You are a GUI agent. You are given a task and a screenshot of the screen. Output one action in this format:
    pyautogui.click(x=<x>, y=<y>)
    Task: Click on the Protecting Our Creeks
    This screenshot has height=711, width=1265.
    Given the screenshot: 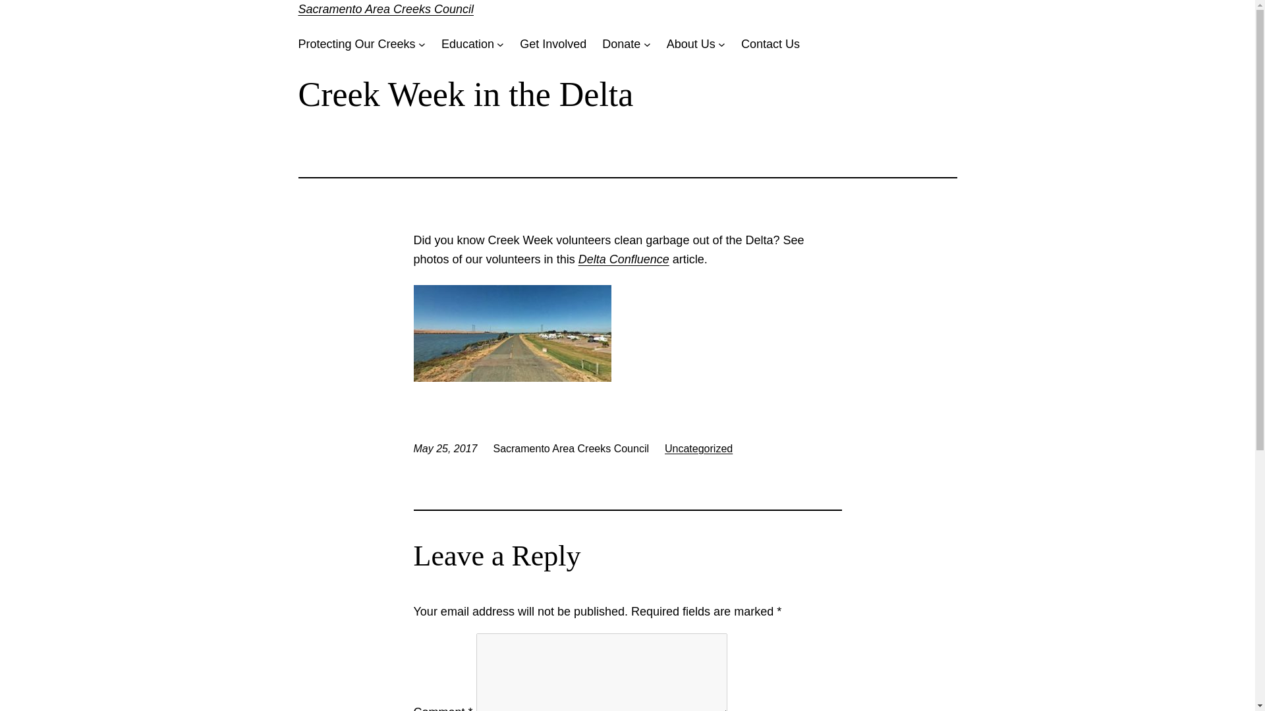 What is the action you would take?
    pyautogui.click(x=356, y=44)
    